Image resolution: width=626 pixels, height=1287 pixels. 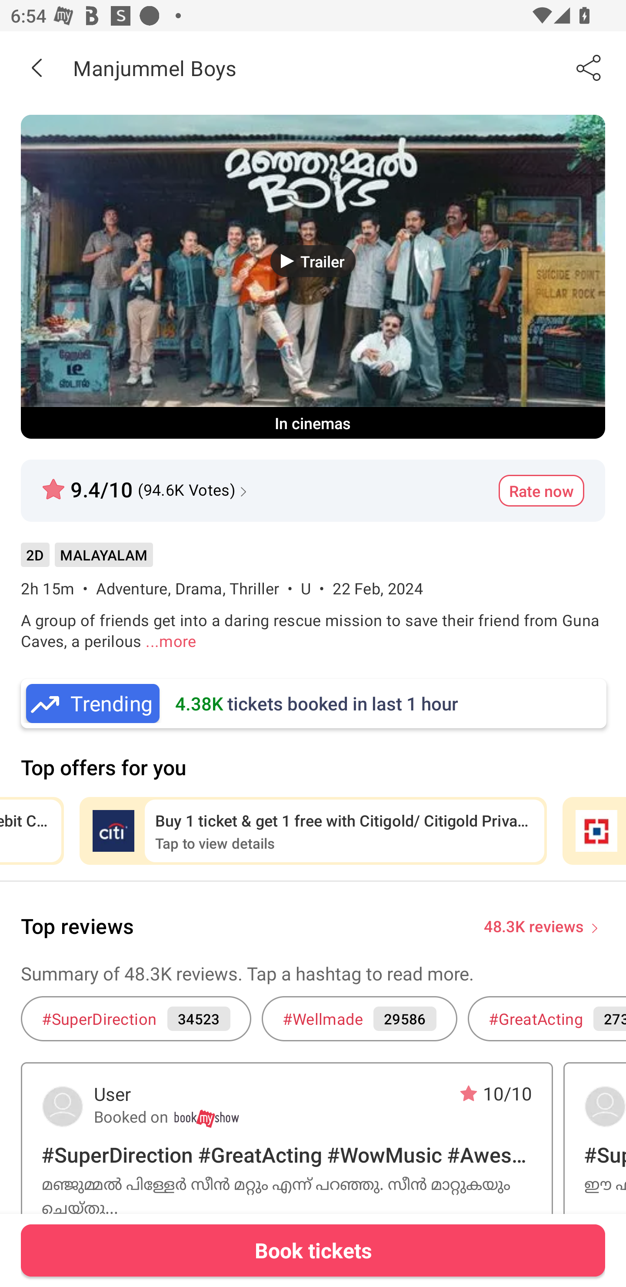 I want to click on #GreatActing 27306, so click(x=547, y=1018).